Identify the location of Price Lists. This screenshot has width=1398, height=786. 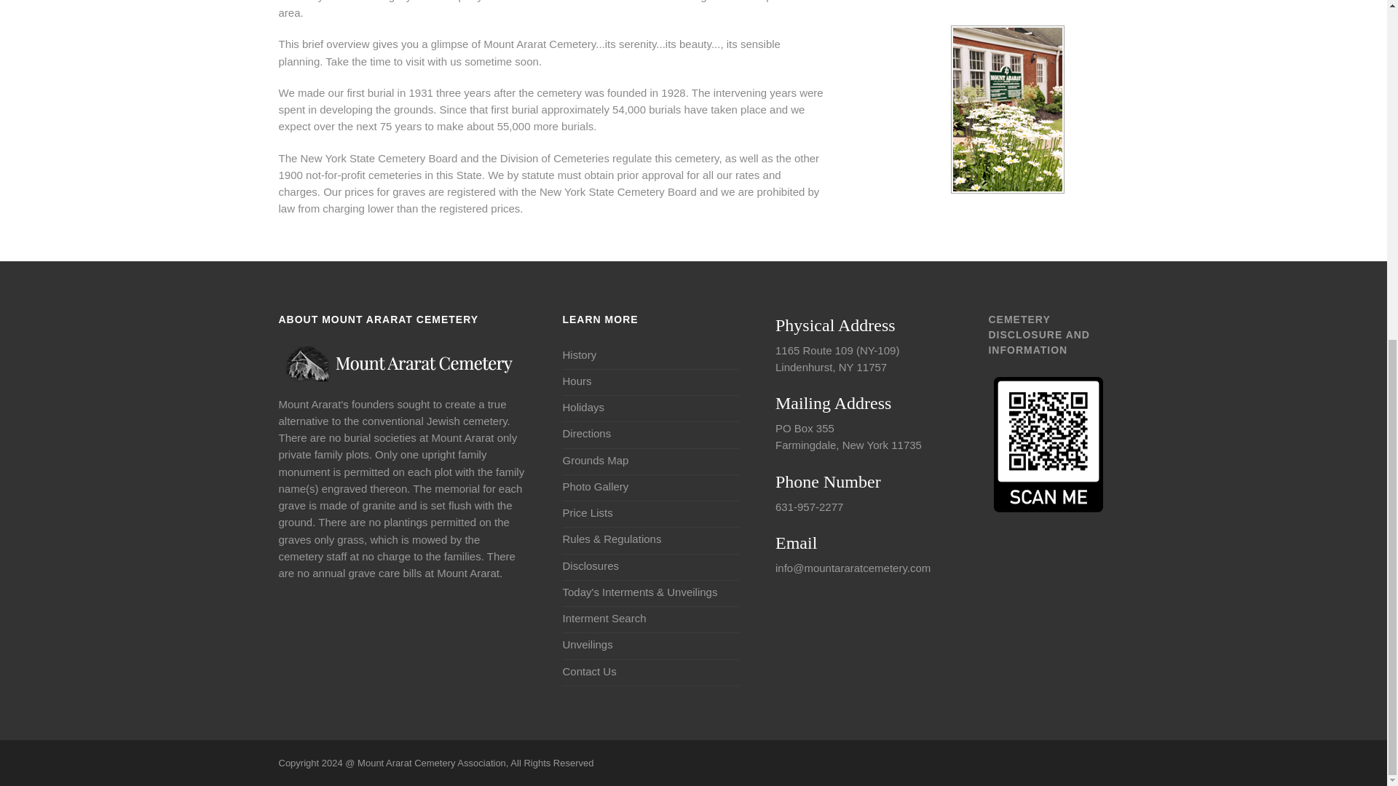
(587, 512).